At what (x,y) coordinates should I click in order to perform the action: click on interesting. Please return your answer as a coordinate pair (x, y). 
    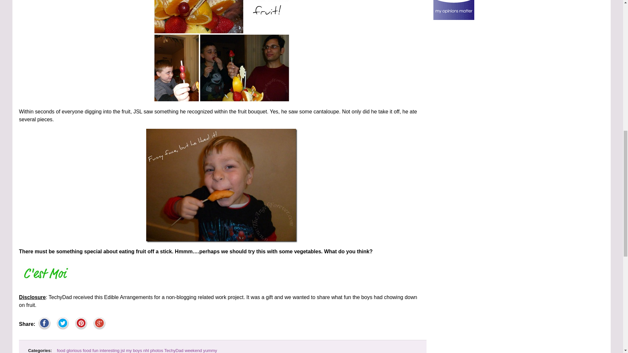
    Looking at the image, I should click on (110, 350).